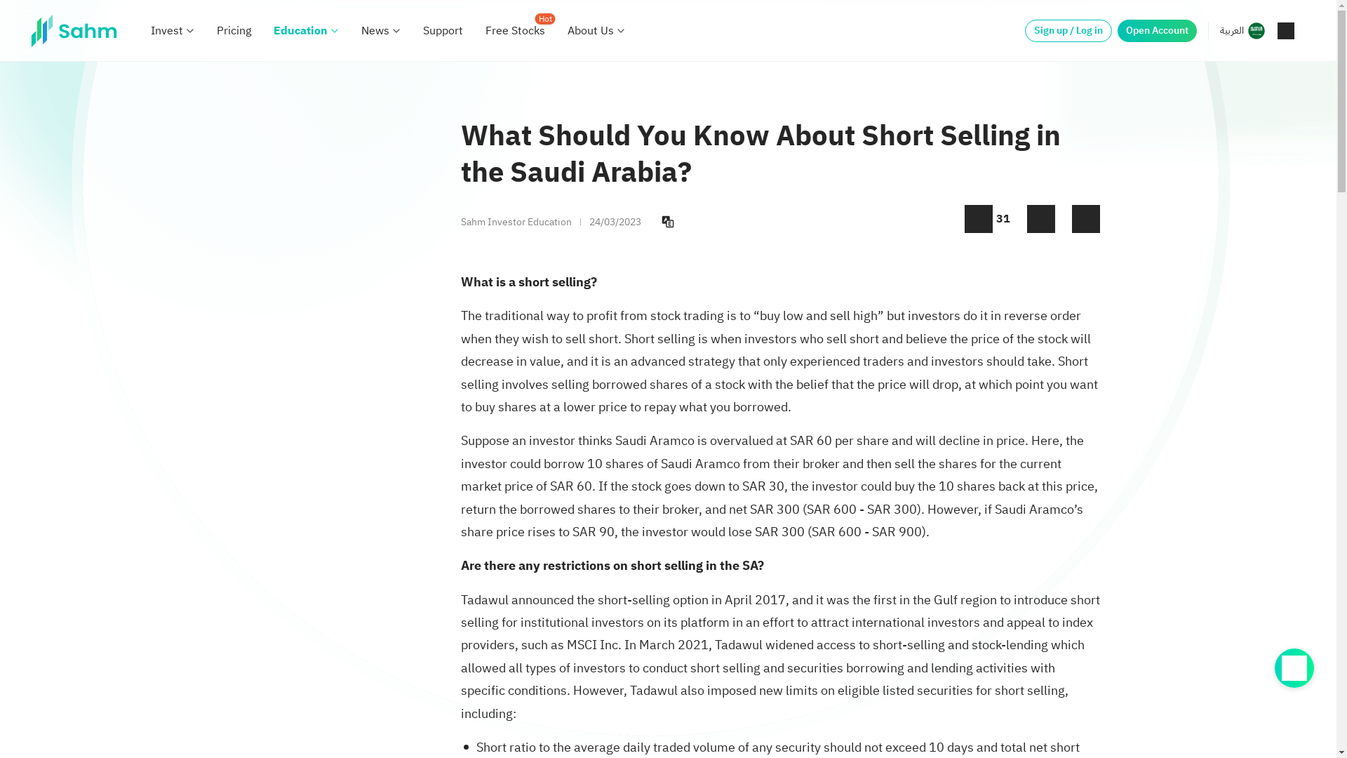  What do you see at coordinates (375, 31) in the screenshot?
I see `News` at bounding box center [375, 31].